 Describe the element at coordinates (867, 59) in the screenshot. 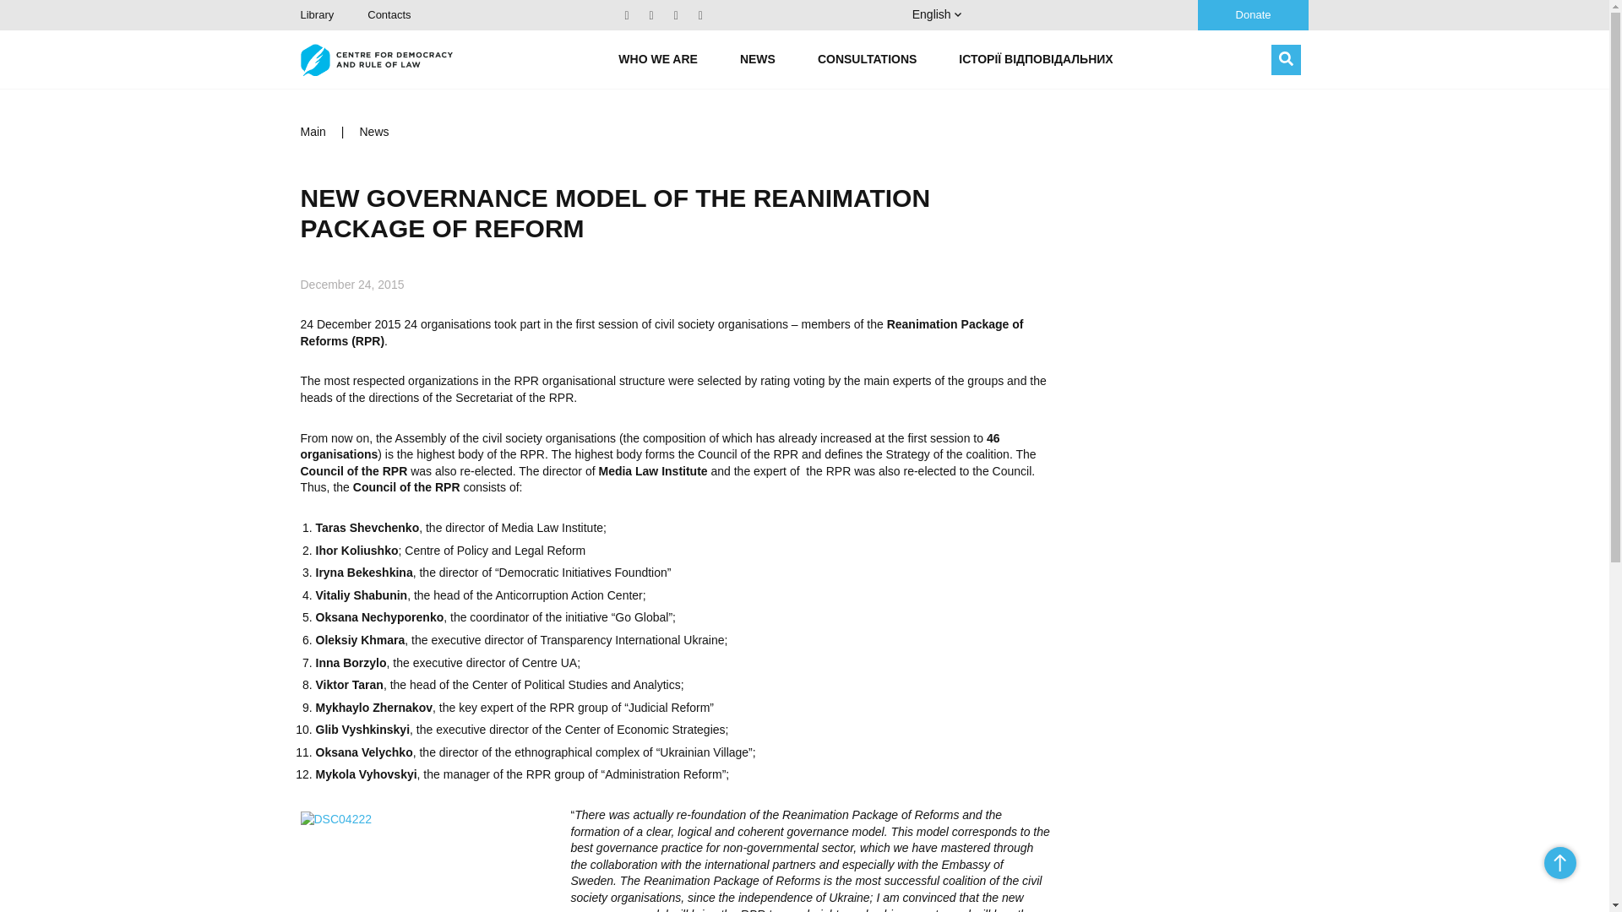

I see `CONSULTATIONS` at that location.